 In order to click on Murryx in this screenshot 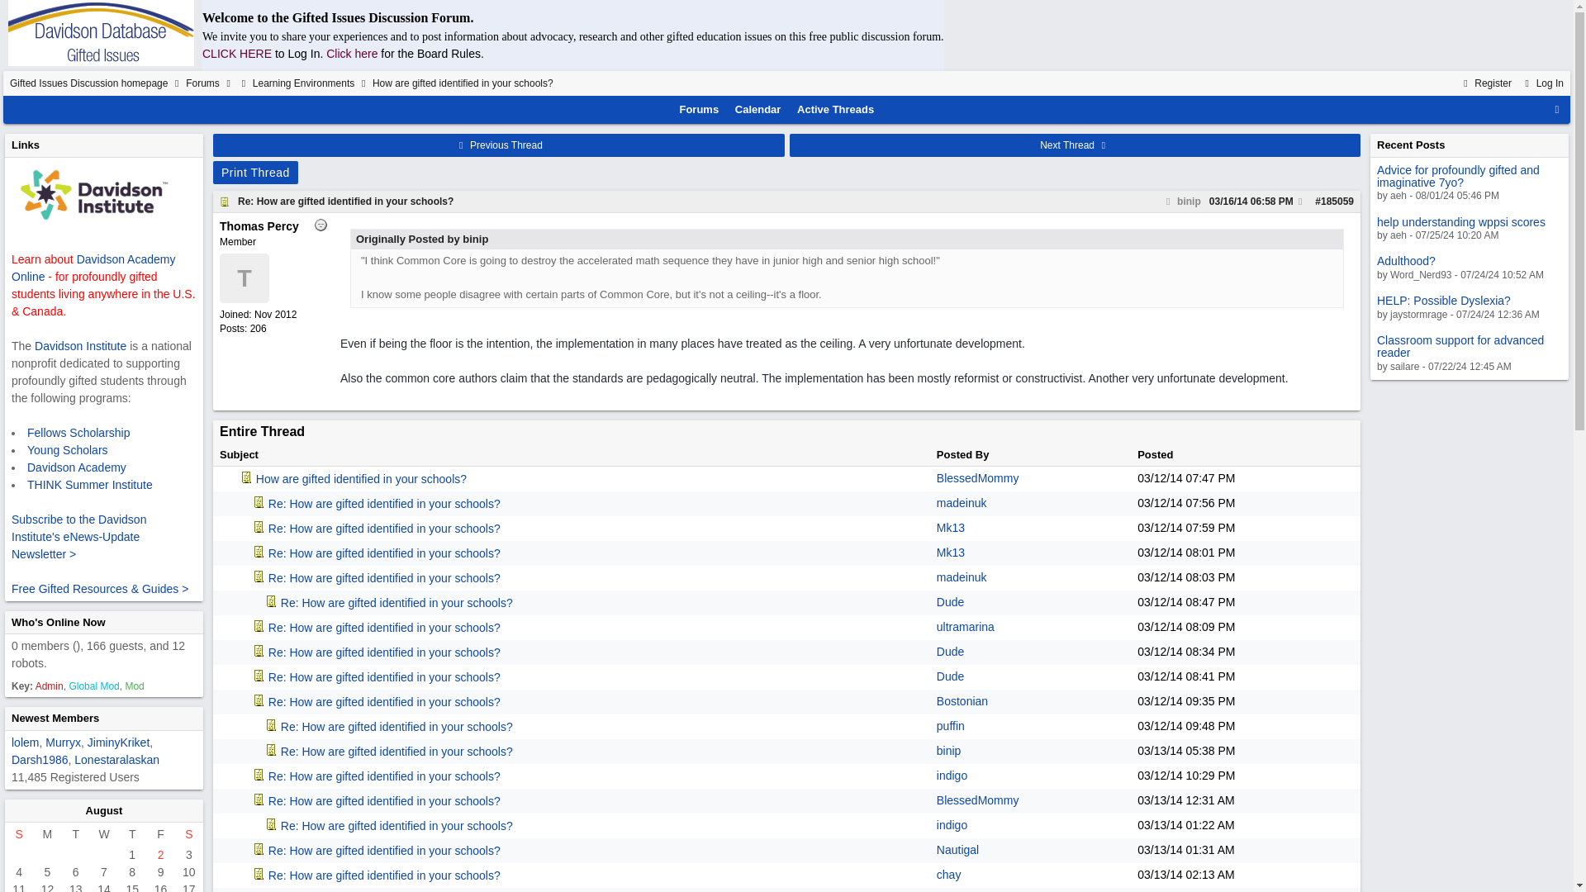, I will do `click(63, 743)`.